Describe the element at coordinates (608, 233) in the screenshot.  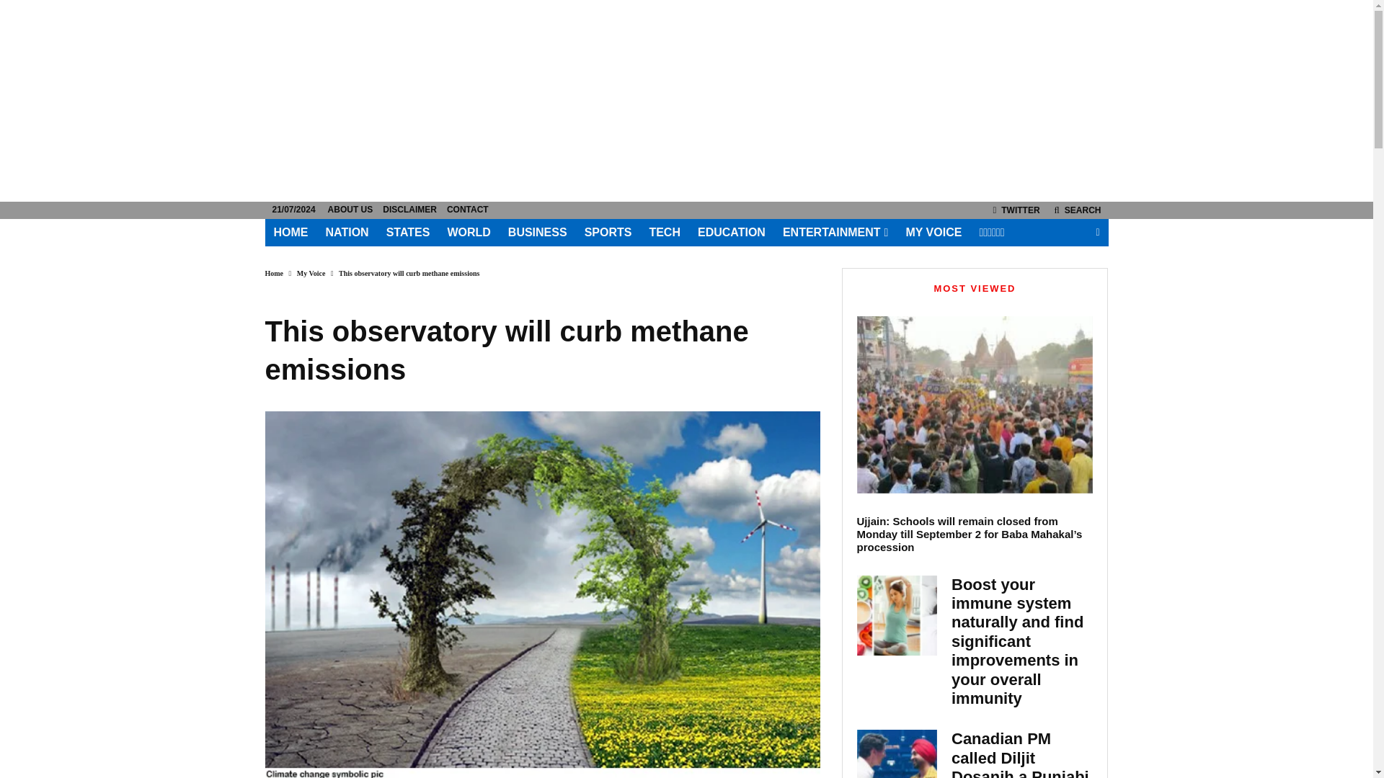
I see `SPORTS` at that location.